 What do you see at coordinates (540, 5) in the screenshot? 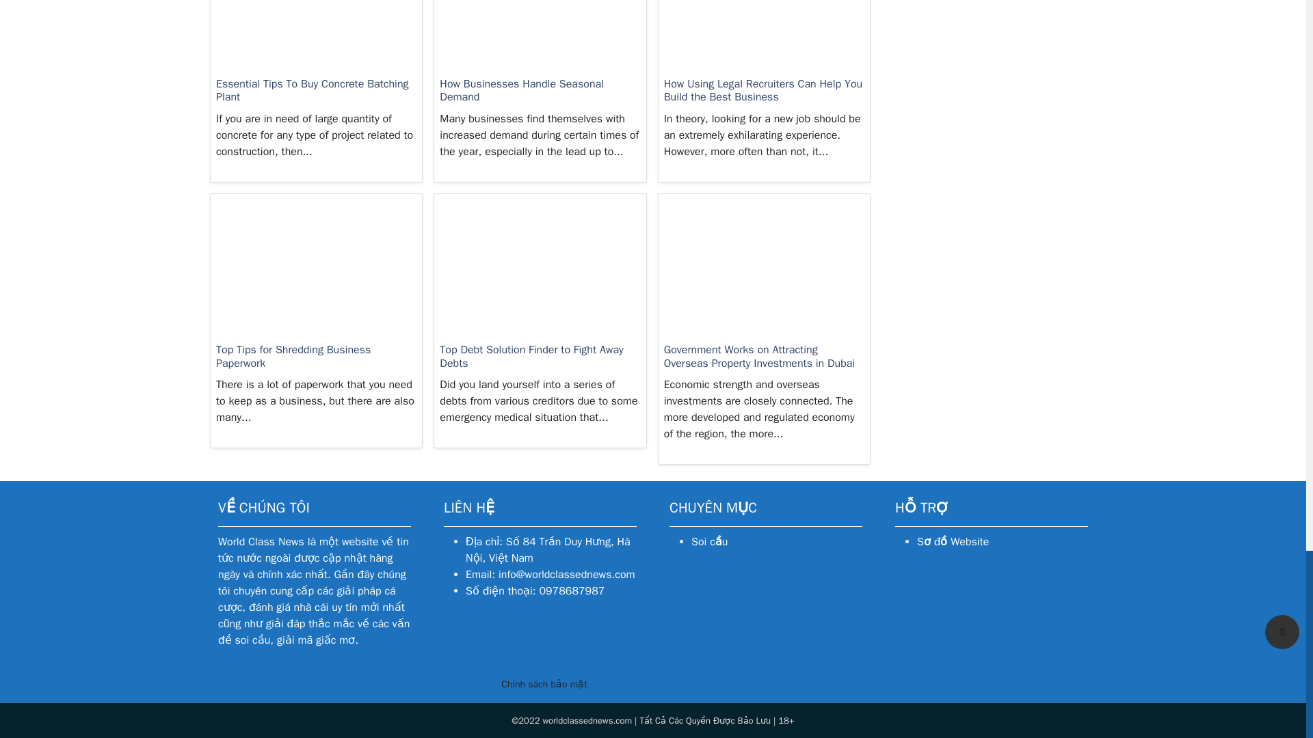
I see `How Businesses Handle Seasonal Demand` at bounding box center [540, 5].